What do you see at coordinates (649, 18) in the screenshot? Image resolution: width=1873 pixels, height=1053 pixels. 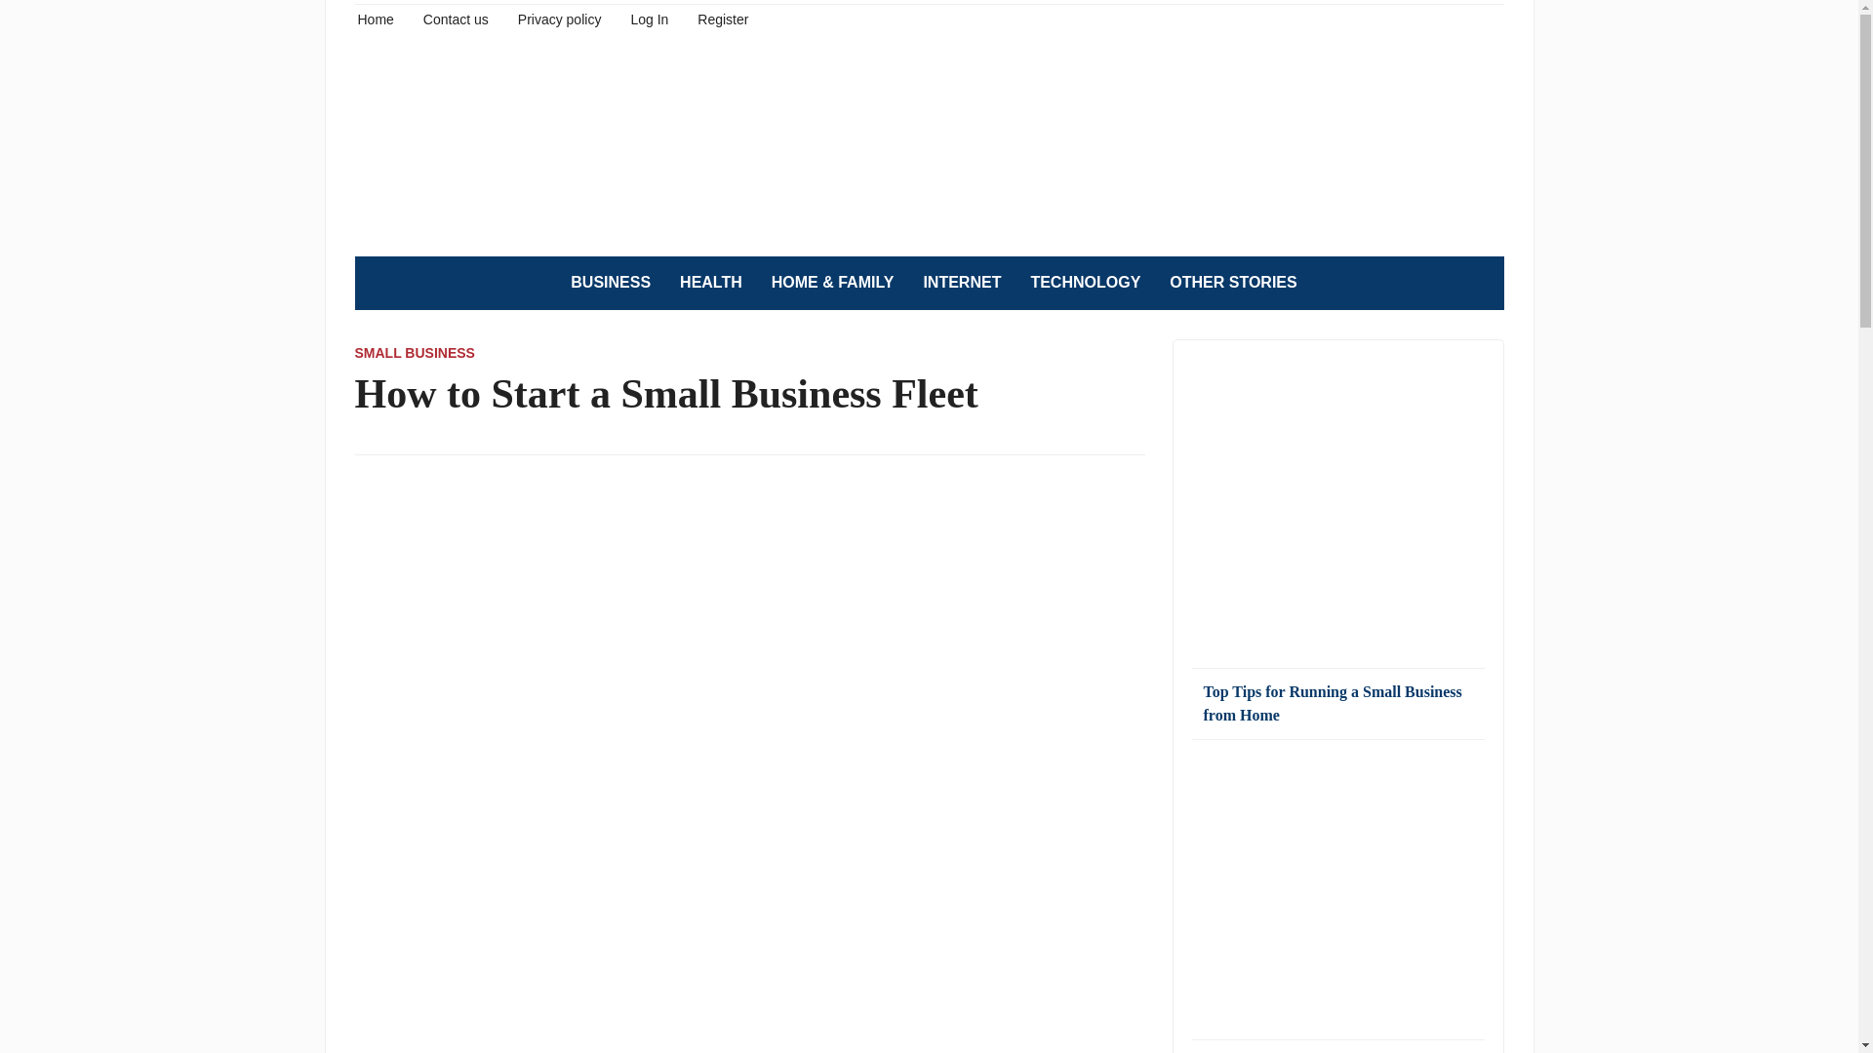 I see `Log In` at bounding box center [649, 18].